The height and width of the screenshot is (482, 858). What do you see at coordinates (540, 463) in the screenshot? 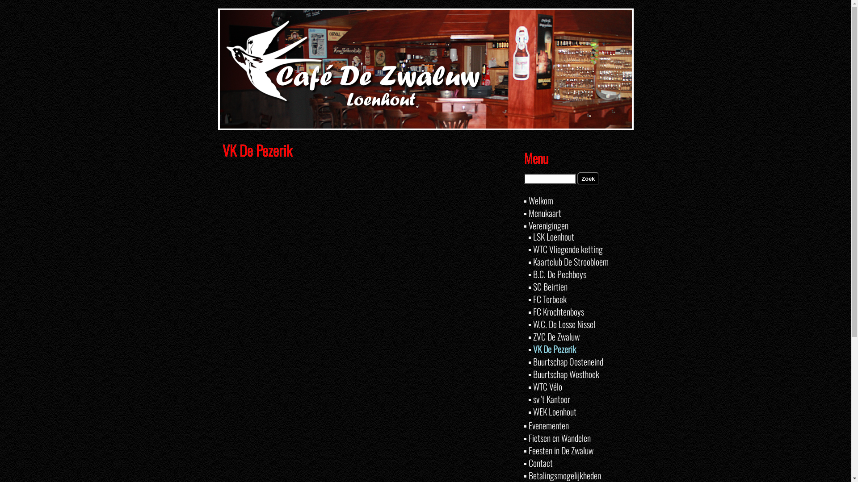
I see `Contact` at bounding box center [540, 463].